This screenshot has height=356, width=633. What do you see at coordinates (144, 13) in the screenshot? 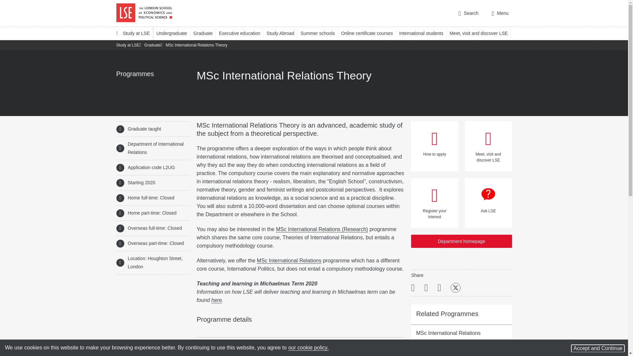
I see `London School of Economics and Political Science` at bounding box center [144, 13].